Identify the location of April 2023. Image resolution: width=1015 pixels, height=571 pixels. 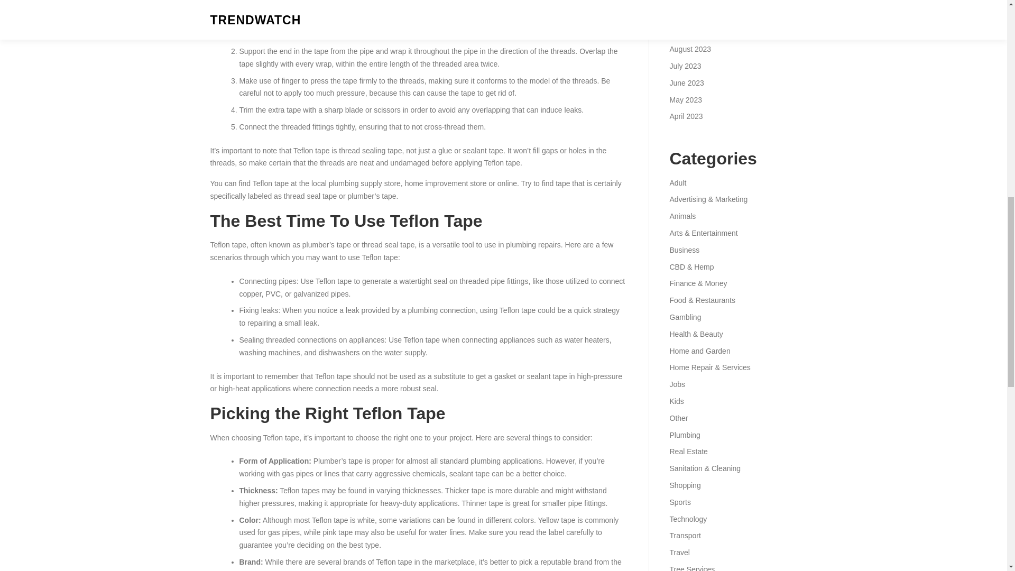
(685, 116).